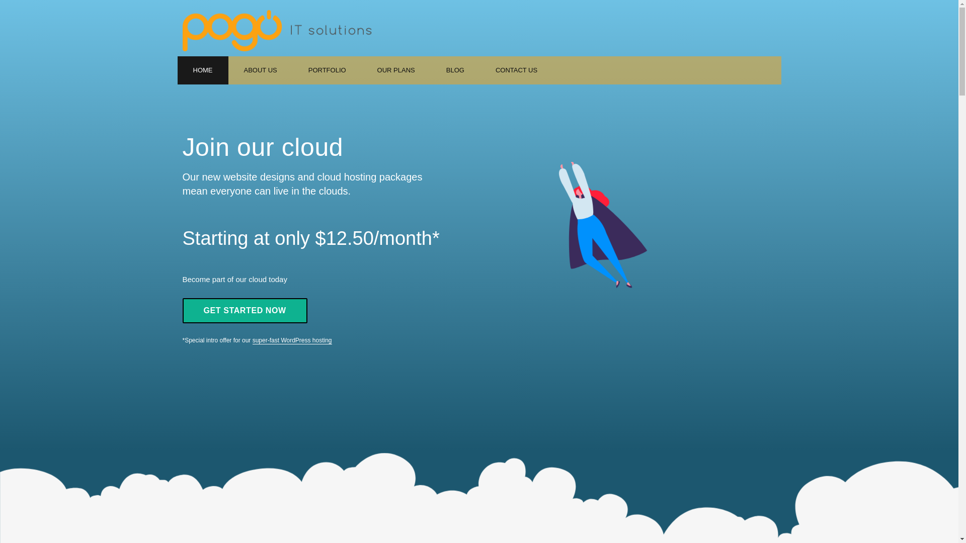 This screenshot has width=966, height=543. I want to click on BLOG, so click(455, 70).